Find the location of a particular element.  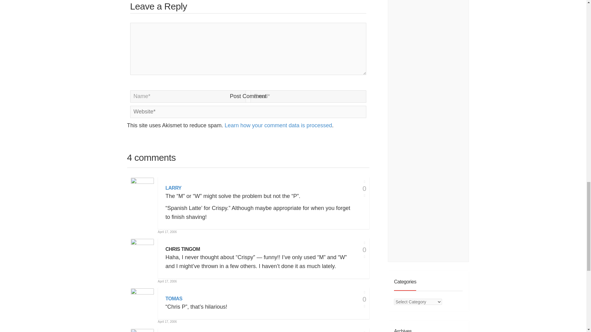

April 17, 2006 is located at coordinates (167, 282).